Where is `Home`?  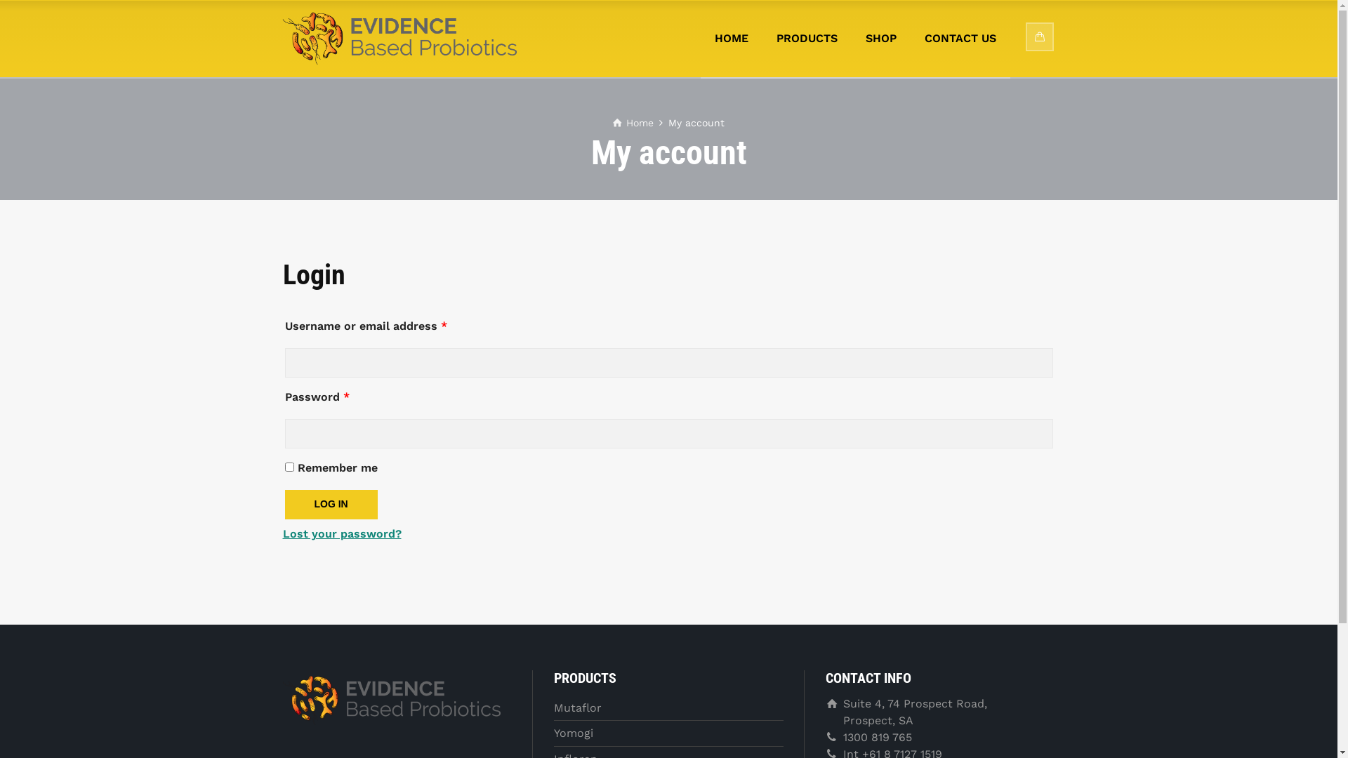 Home is located at coordinates (633, 123).